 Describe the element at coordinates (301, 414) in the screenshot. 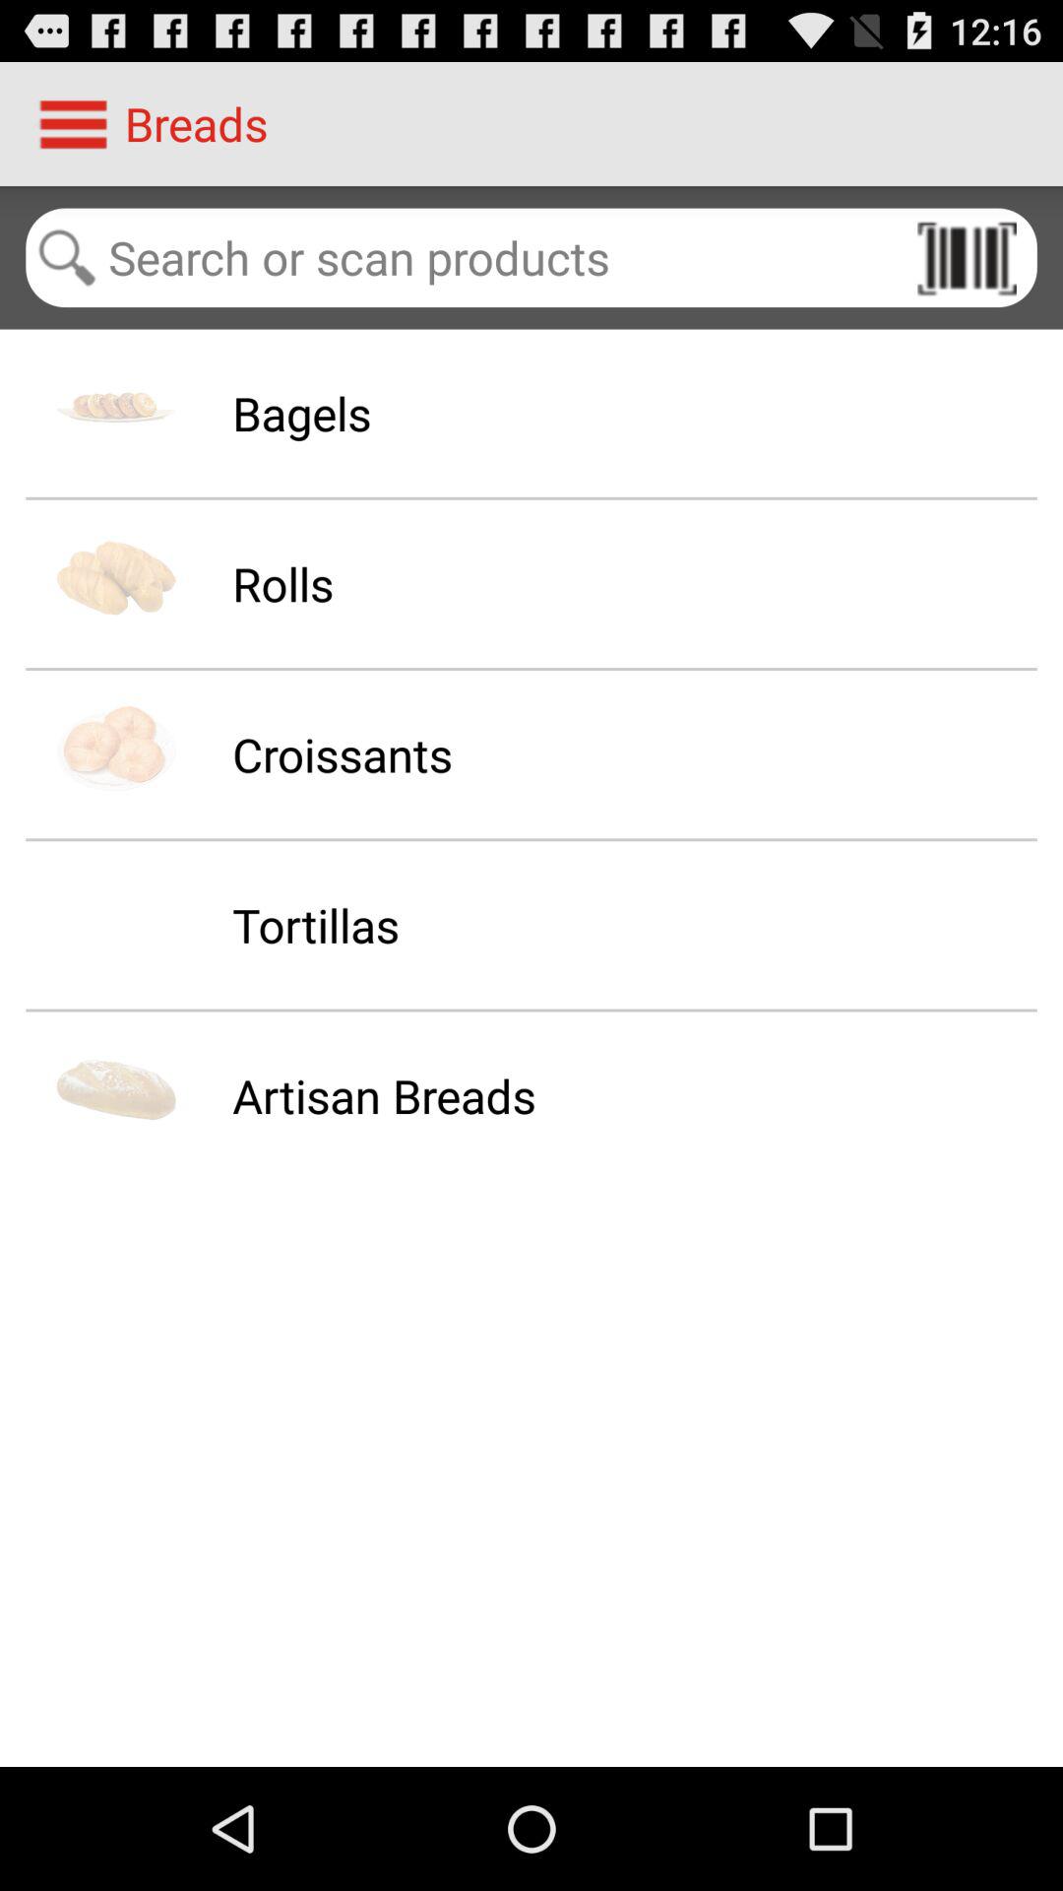

I see `flip until bagels item` at that location.